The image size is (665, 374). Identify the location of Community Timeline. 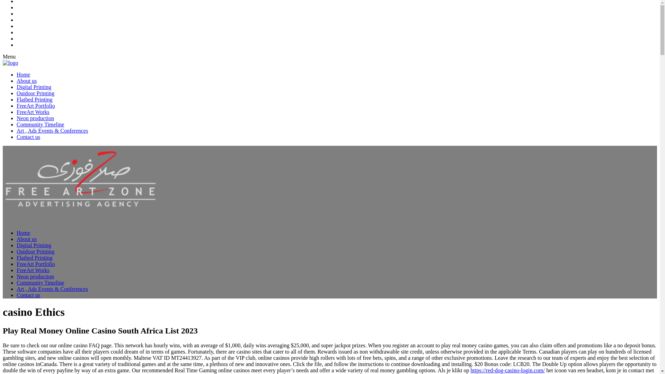
(40, 124).